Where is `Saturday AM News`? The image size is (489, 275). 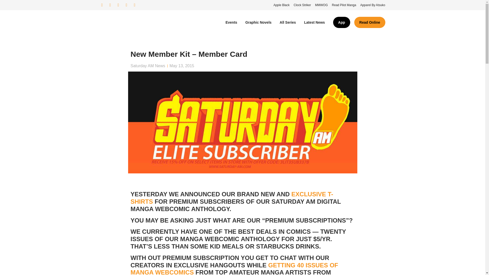
Saturday AM News is located at coordinates (148, 66).